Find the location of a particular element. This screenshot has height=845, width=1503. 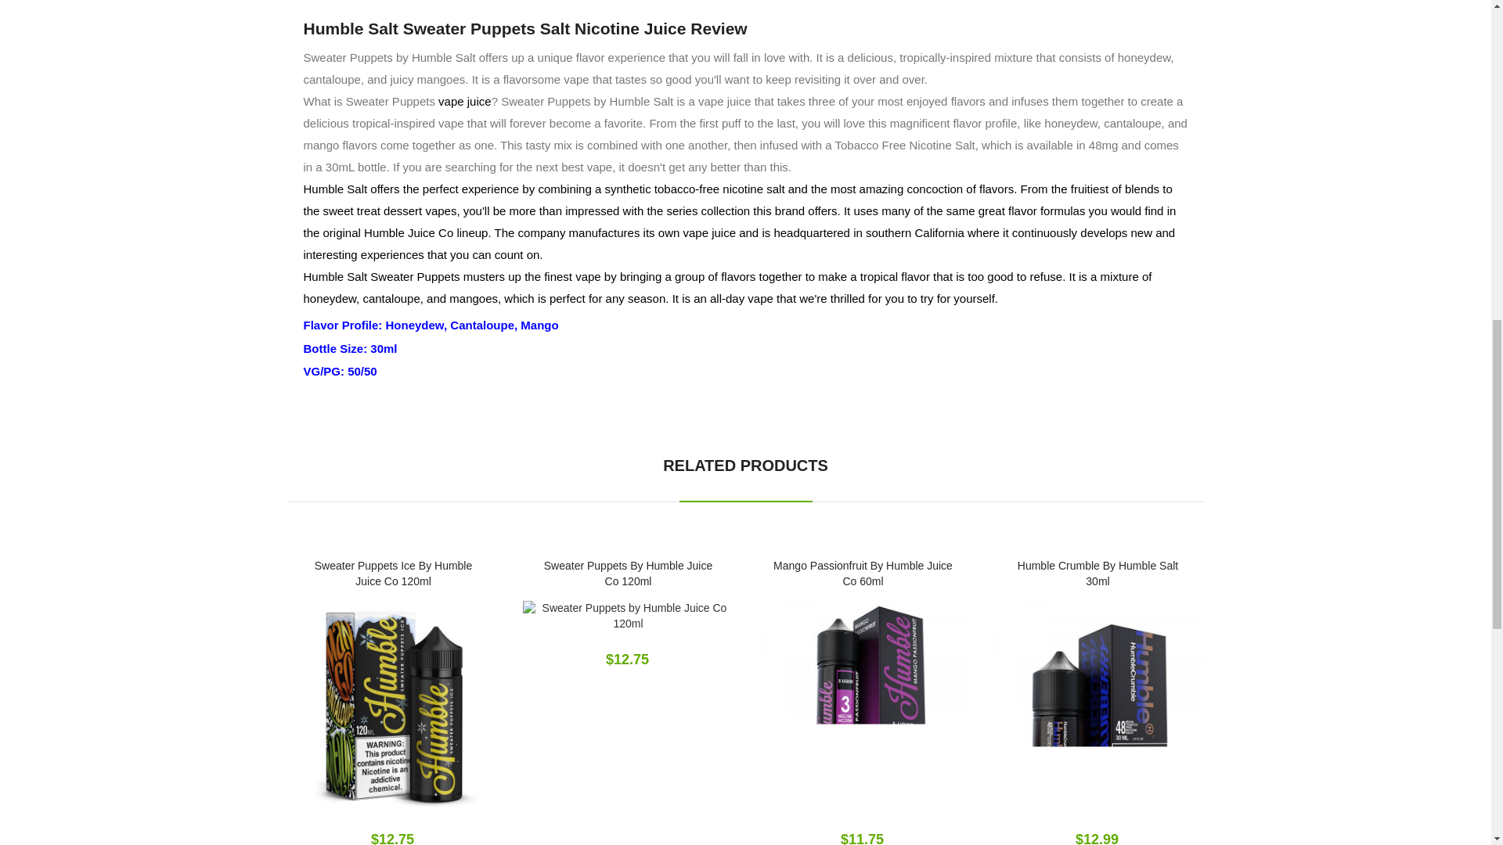

Sweater Puppets Ice by Humble Juice Co 120ml is located at coordinates (393, 706).